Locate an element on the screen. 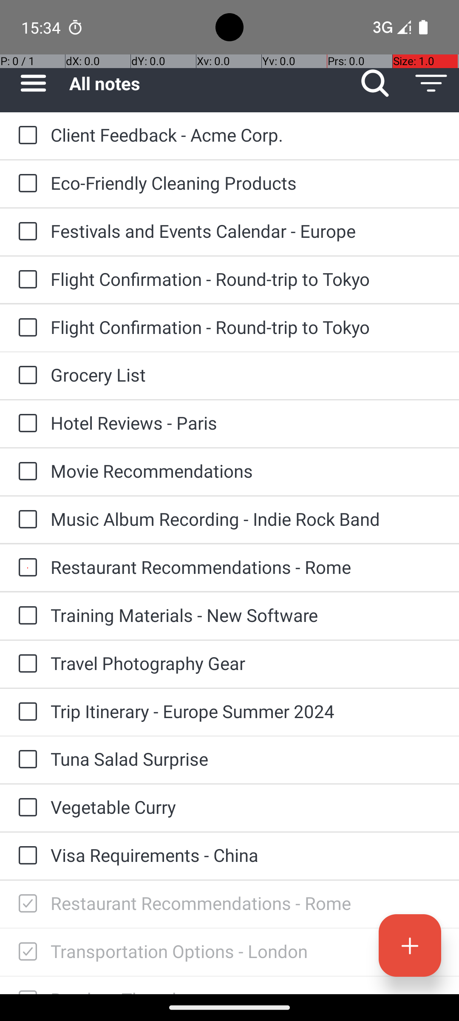 This screenshot has width=459, height=1021. Vegetable Curry is located at coordinates (246, 807).